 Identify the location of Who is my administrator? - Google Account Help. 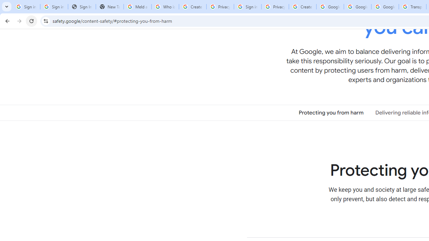
(165, 7).